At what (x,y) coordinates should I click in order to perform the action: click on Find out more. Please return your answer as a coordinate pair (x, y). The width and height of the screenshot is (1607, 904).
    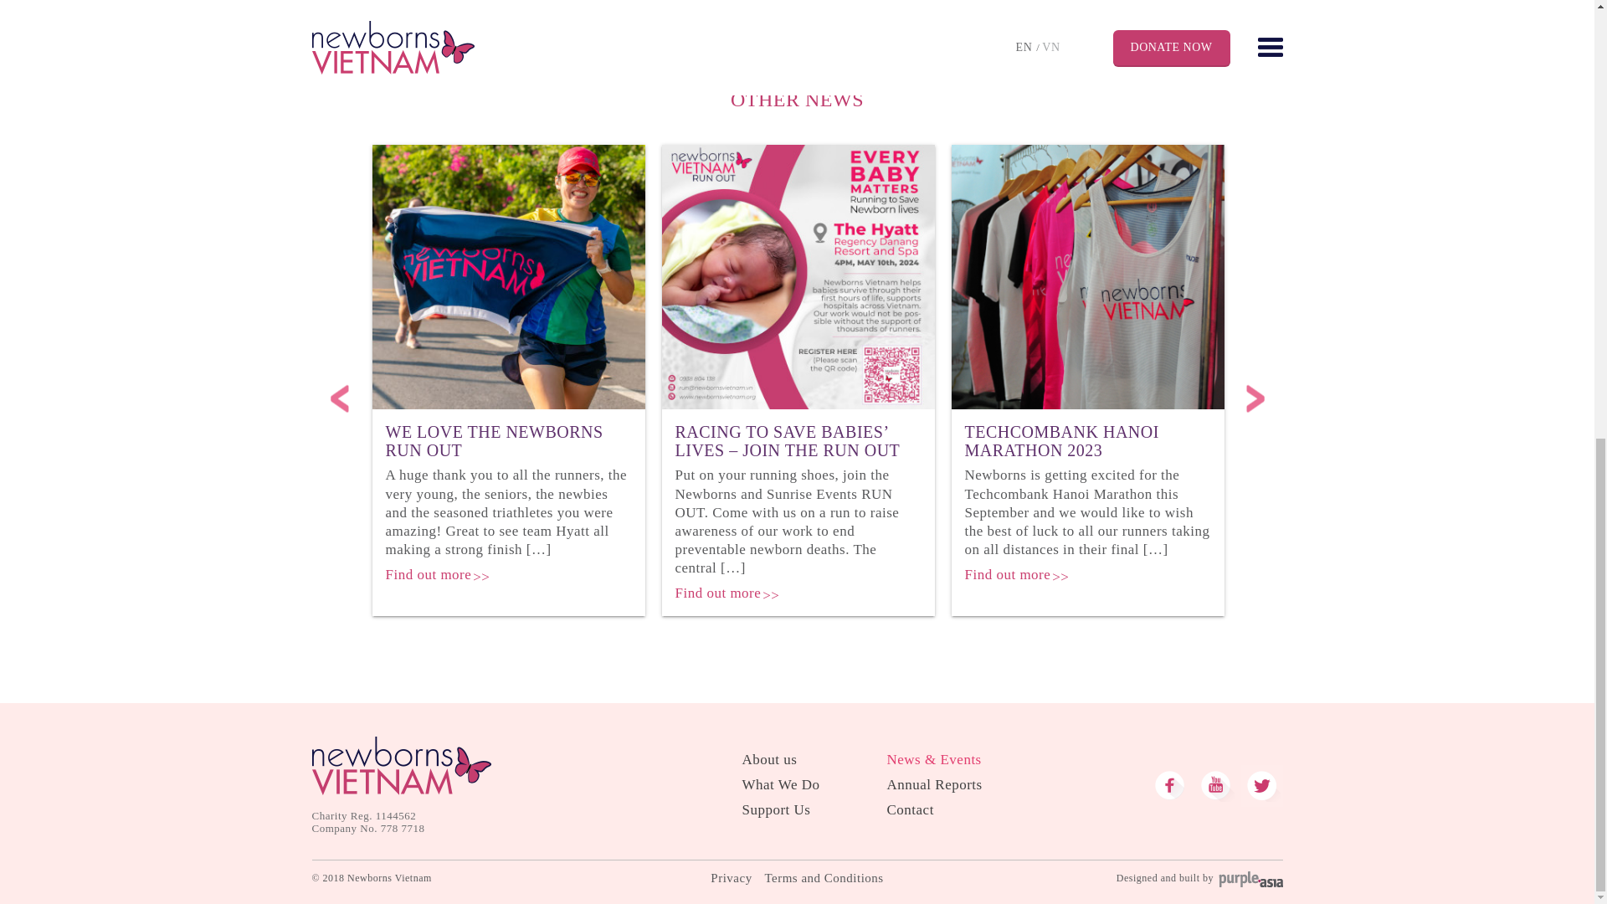
    Looking at the image, I should click on (1008, 574).